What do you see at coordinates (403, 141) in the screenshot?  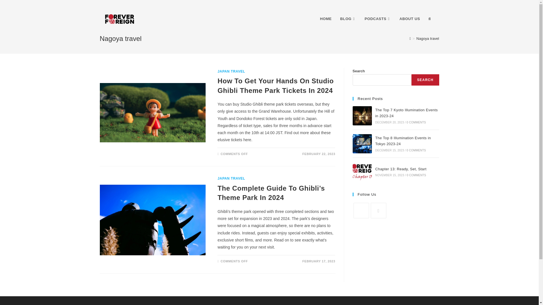 I see `The Top 8 Illumination Events in Tokyo 2023-24` at bounding box center [403, 141].